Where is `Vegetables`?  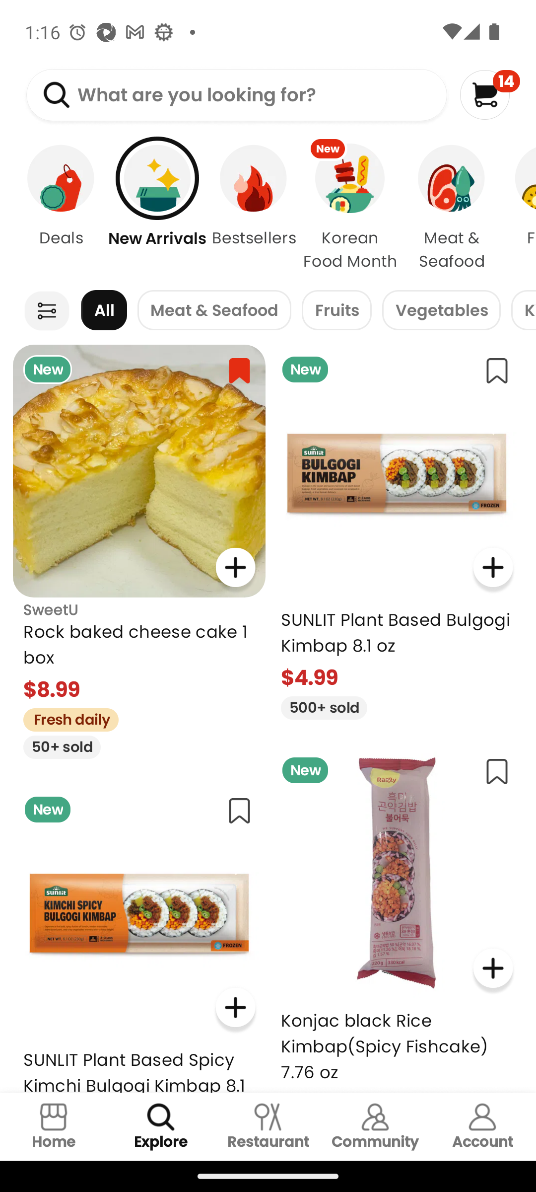
Vegetables is located at coordinates (441, 310).